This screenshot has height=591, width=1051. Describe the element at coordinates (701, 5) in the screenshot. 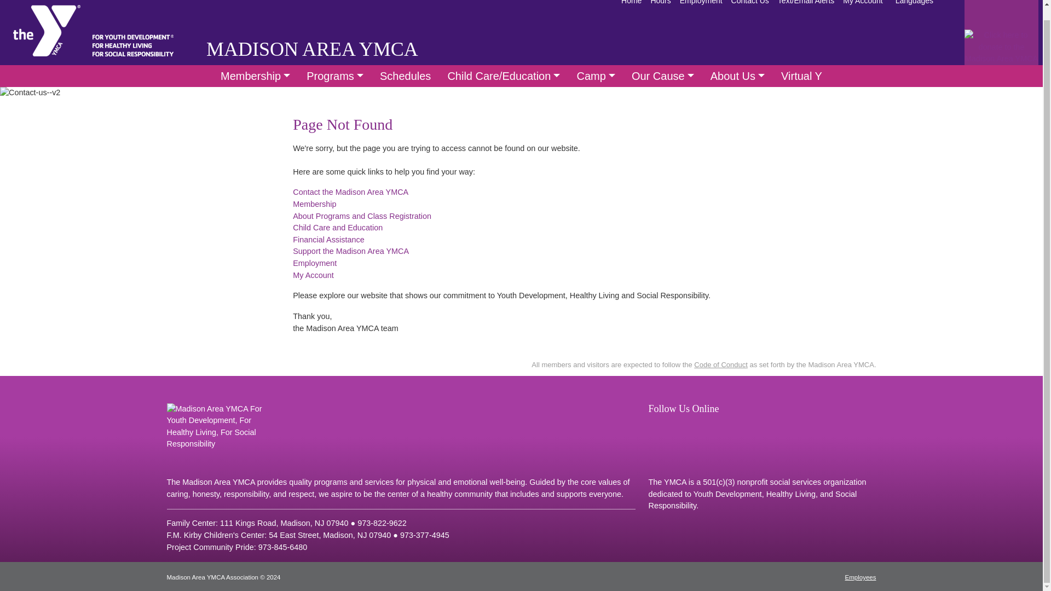

I see `Employment` at that location.